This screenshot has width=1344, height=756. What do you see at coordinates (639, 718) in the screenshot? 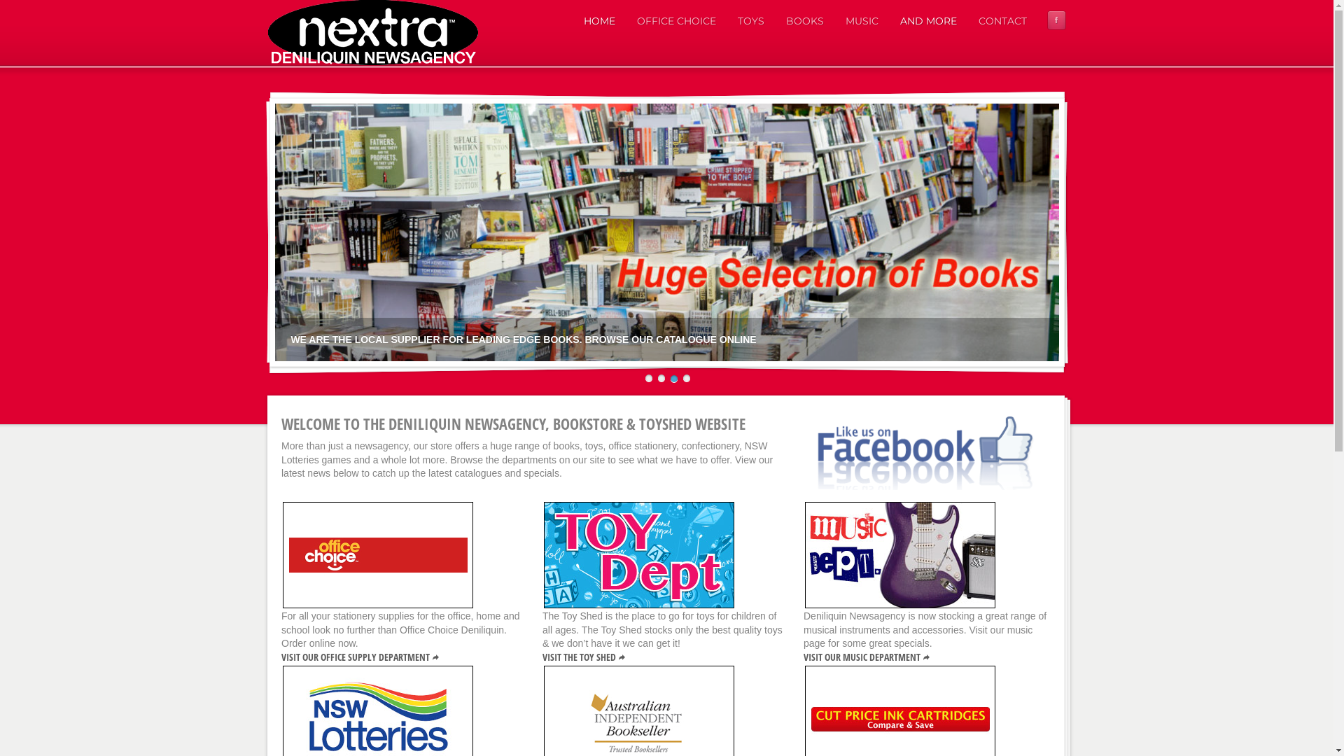
I see `Our Bookstore` at bounding box center [639, 718].